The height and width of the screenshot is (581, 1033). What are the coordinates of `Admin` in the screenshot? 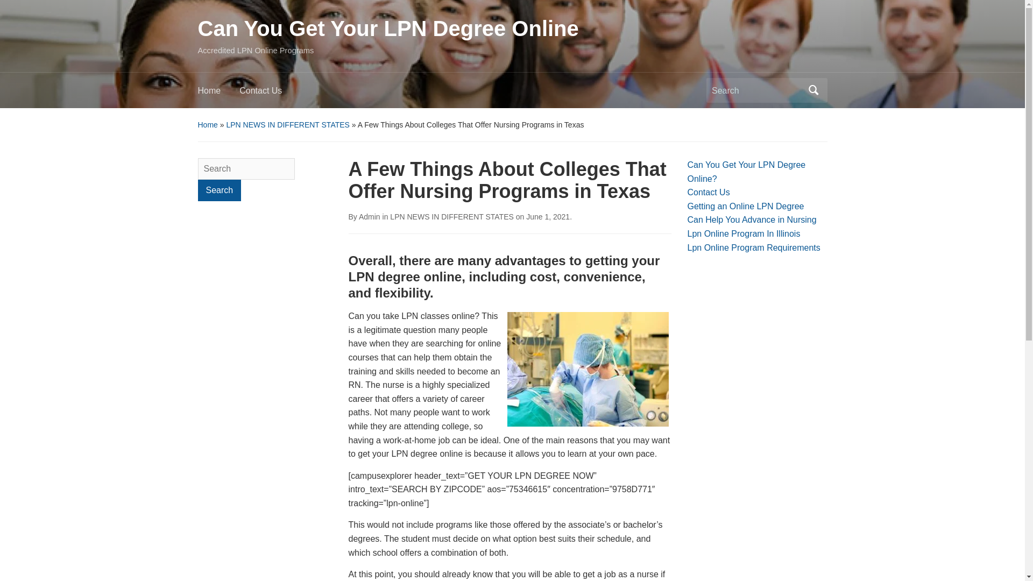 It's located at (369, 217).